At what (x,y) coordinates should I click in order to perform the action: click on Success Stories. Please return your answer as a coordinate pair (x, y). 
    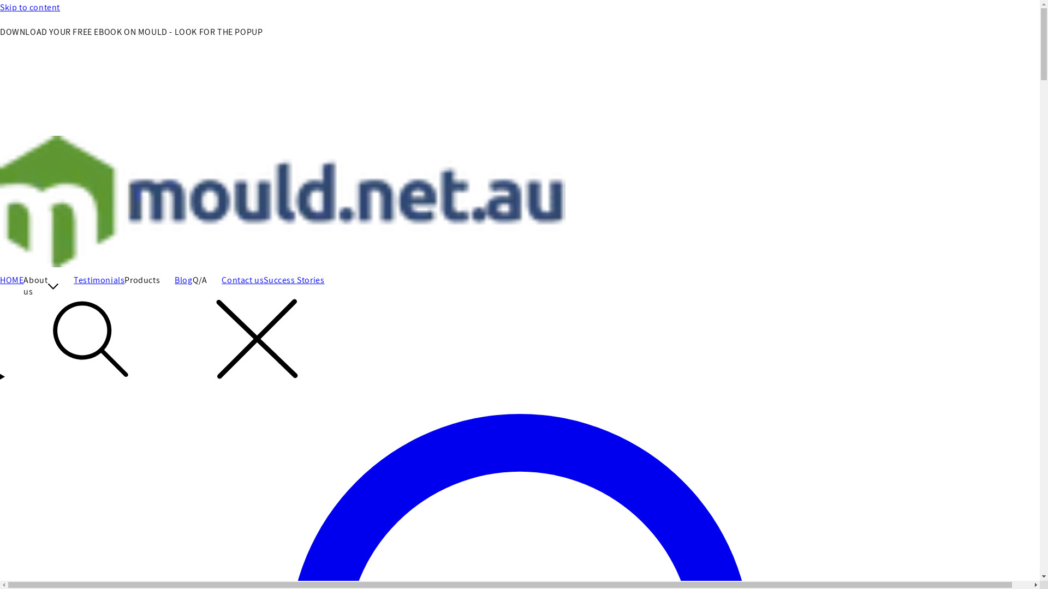
    Looking at the image, I should click on (294, 280).